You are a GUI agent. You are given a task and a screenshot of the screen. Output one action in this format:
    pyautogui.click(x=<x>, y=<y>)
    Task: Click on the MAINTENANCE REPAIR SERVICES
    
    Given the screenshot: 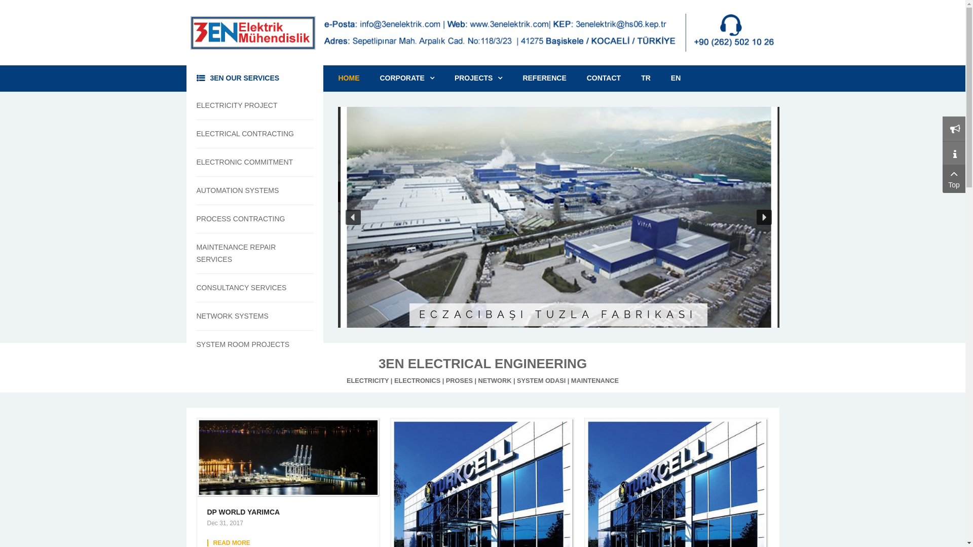 What is the action you would take?
    pyautogui.click(x=248, y=253)
    